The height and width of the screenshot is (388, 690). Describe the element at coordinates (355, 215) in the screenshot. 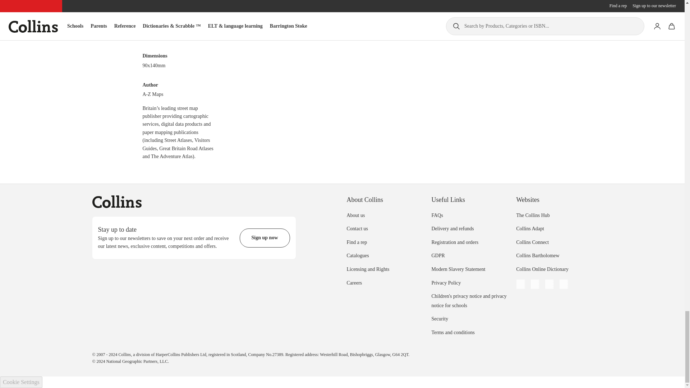

I see `About us` at that location.